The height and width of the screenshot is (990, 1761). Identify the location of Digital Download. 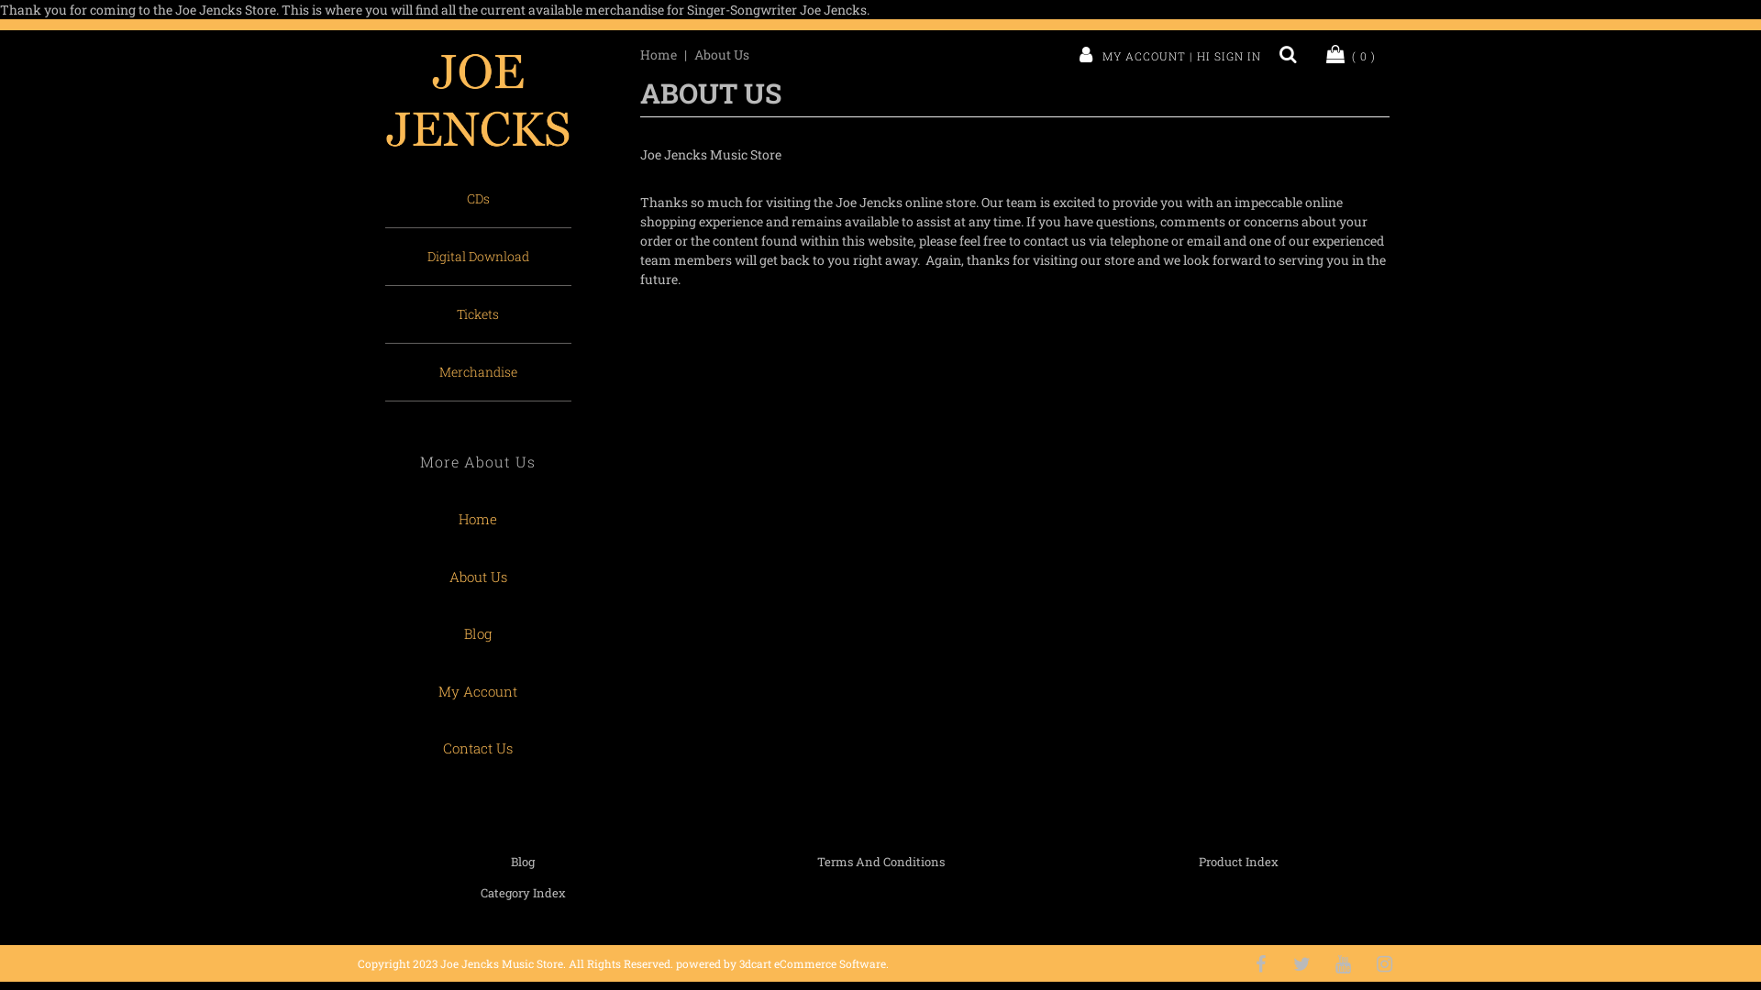
(479, 257).